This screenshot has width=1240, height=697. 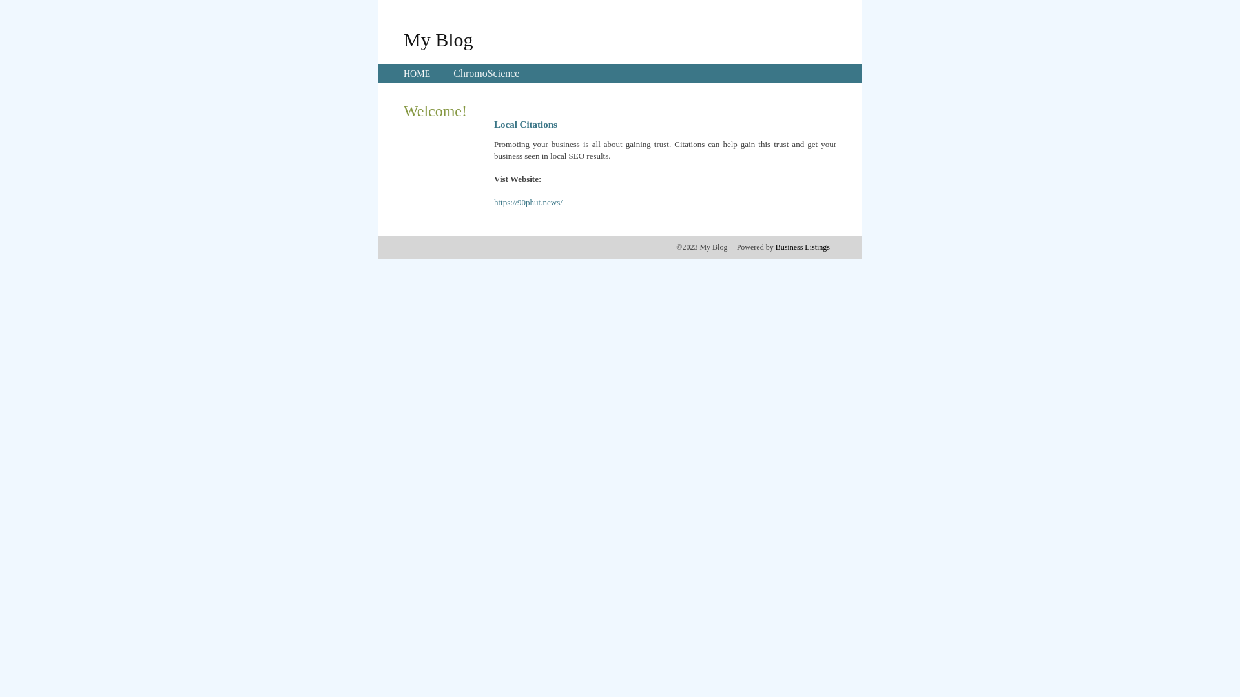 I want to click on ChromoScience, so click(x=486, y=74).